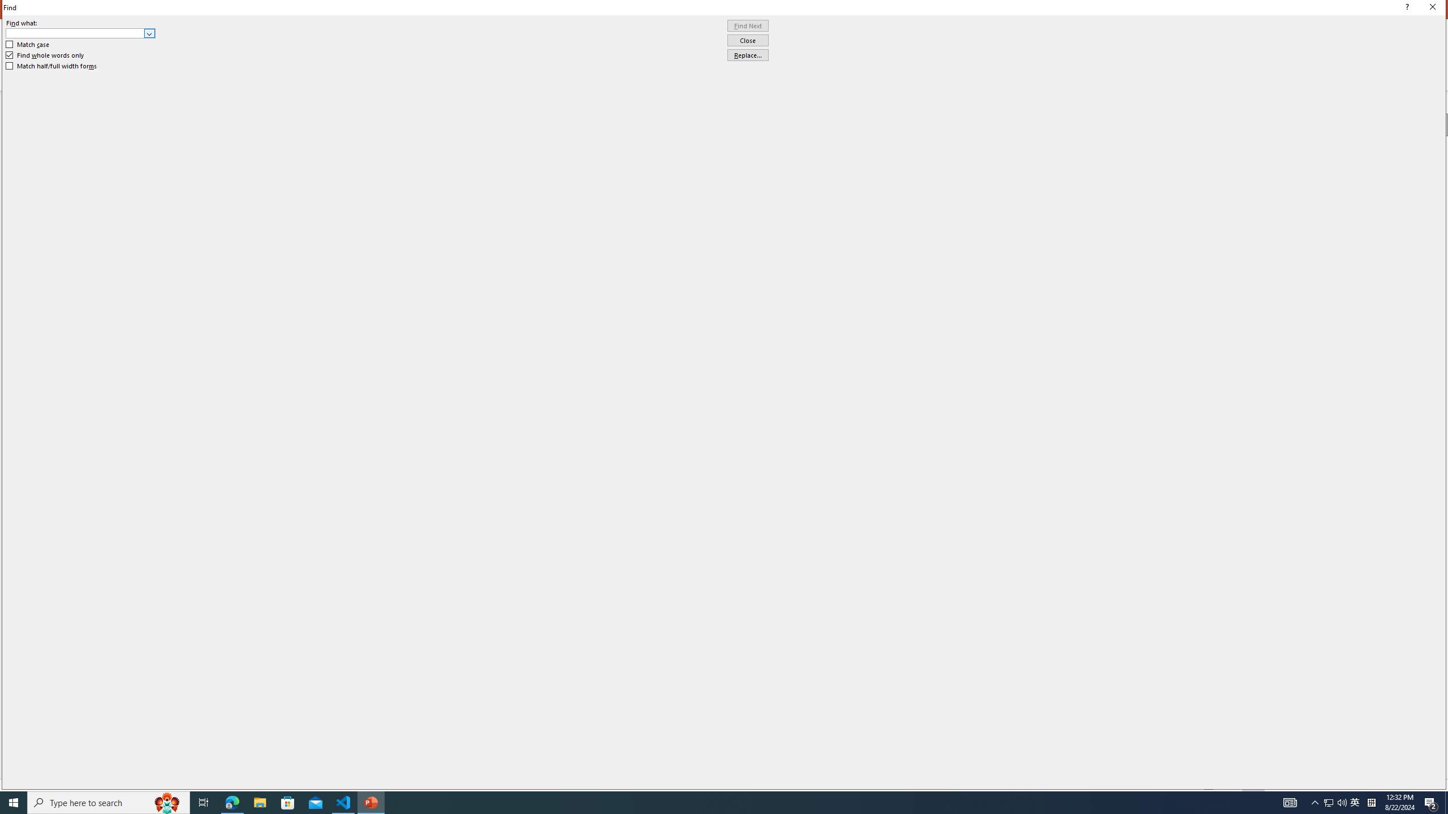  What do you see at coordinates (52, 66) in the screenshot?
I see `Match half/full width forms` at bounding box center [52, 66].